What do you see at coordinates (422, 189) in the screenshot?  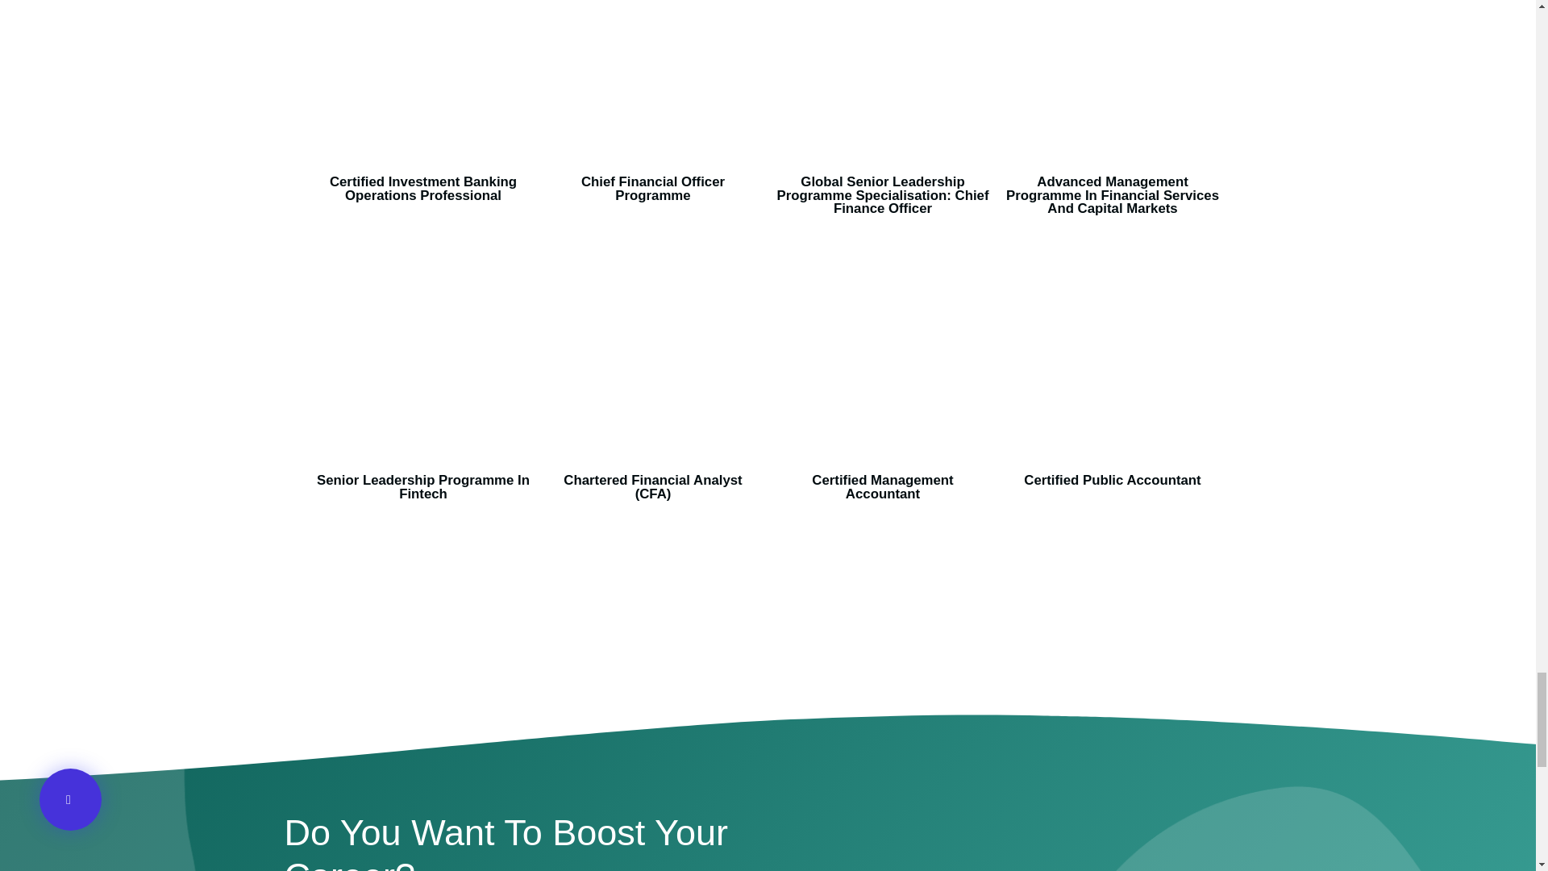 I see `Certified Investment Banking Operations Professional` at bounding box center [422, 189].